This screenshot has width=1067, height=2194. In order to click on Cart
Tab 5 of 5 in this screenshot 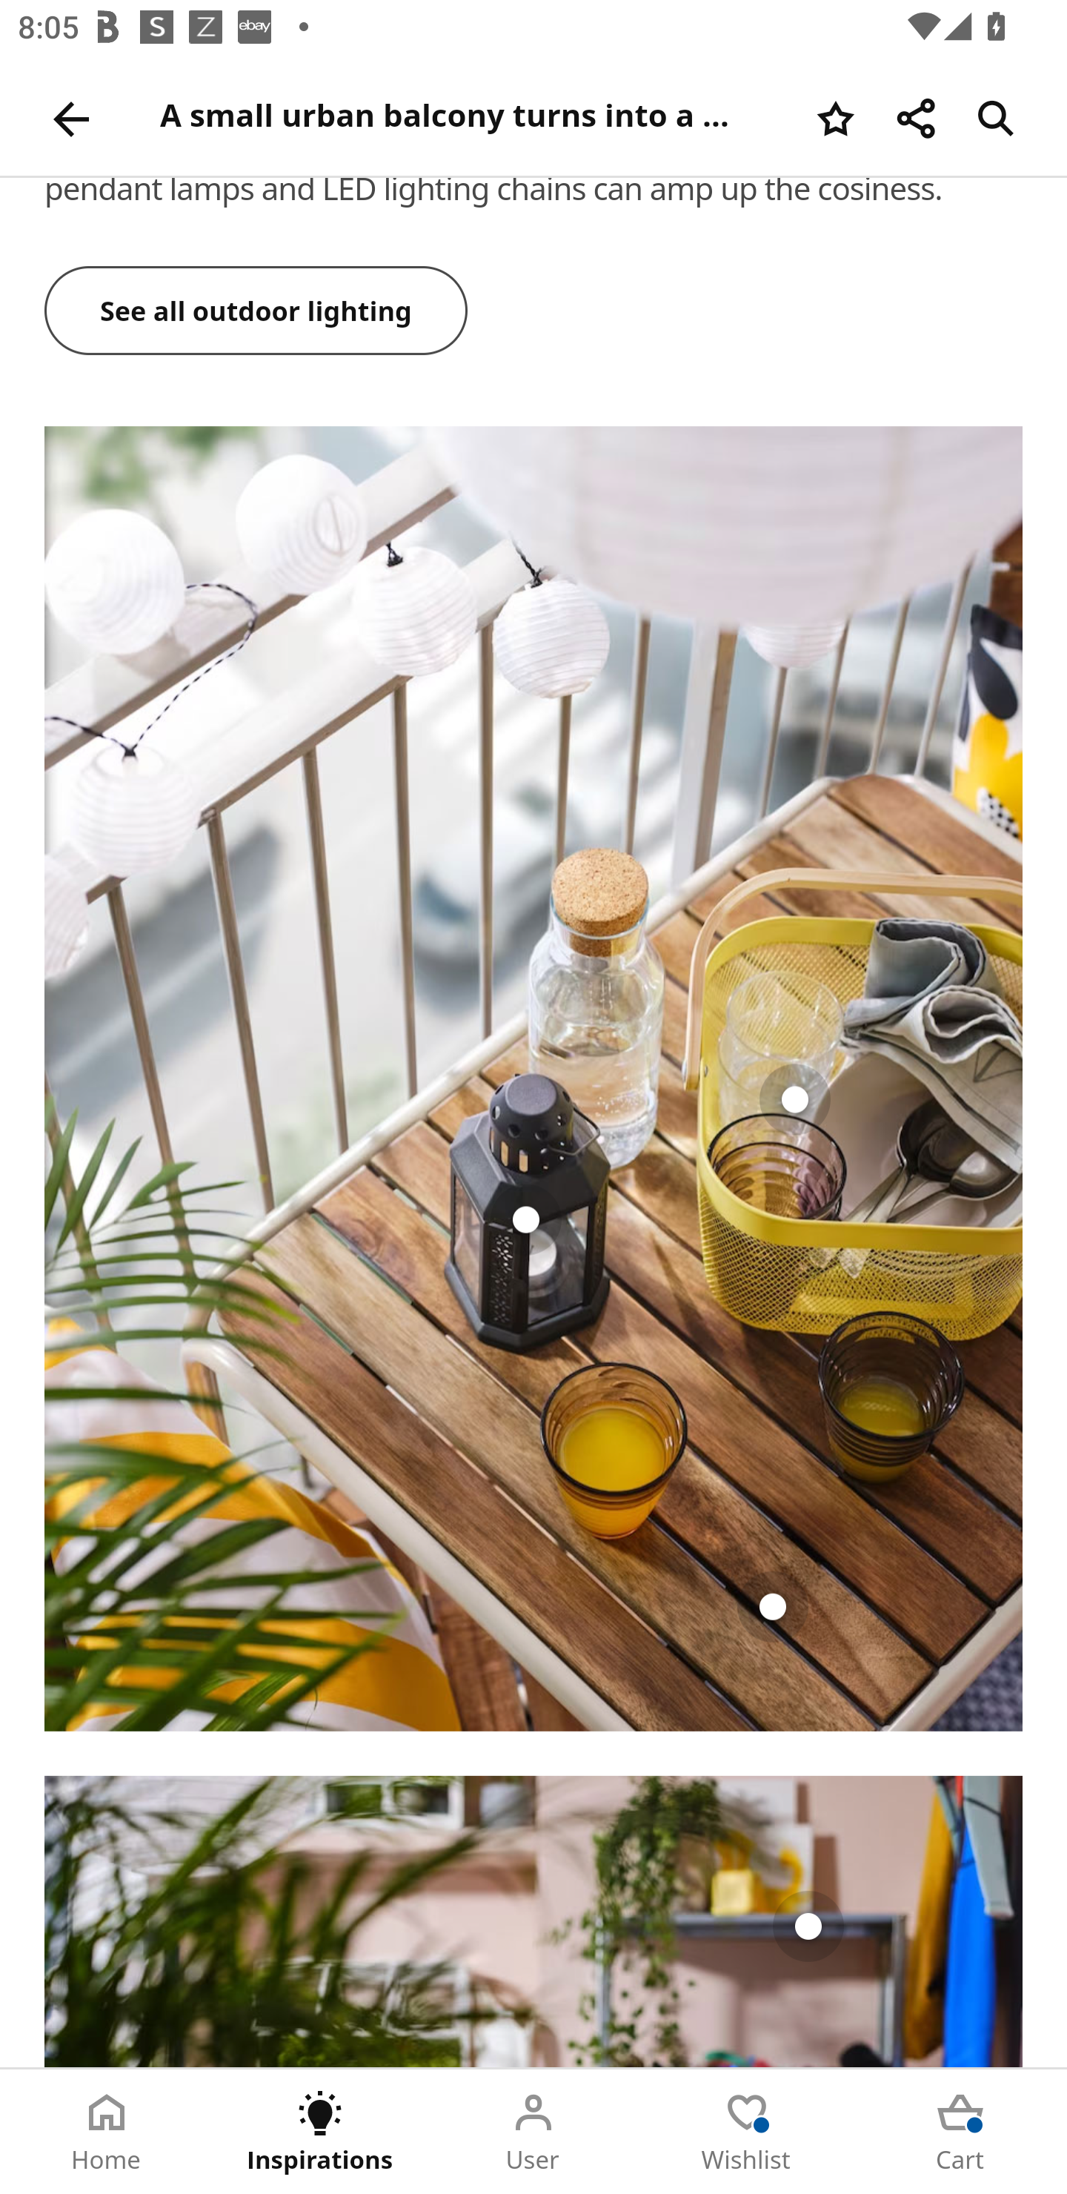, I will do `click(960, 2132)`.